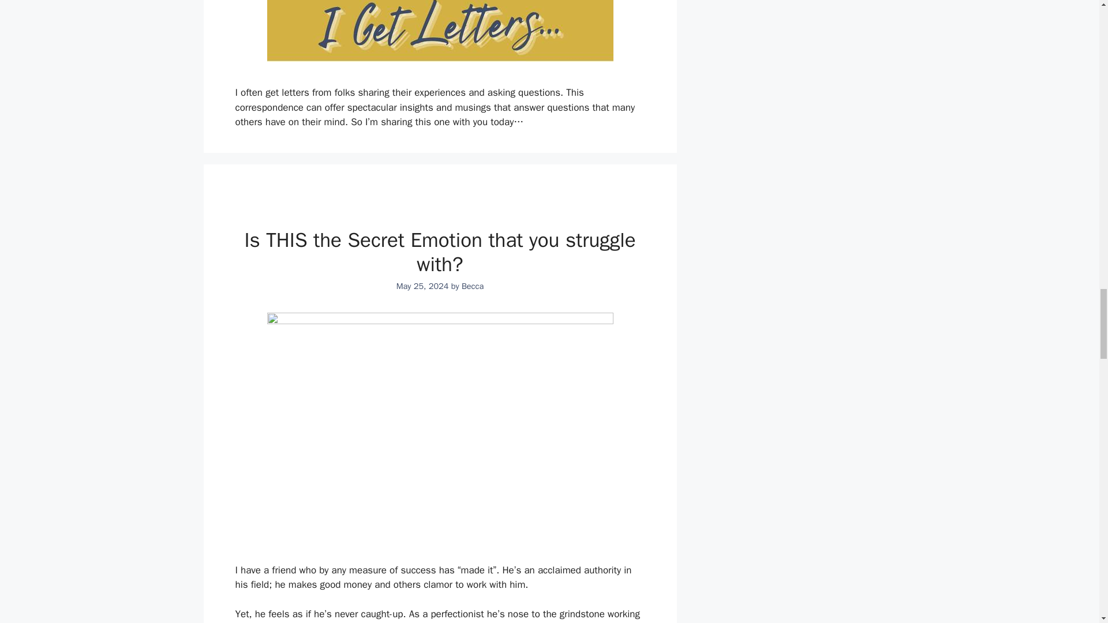  I want to click on Is THIS the Secret Emotion that you struggle with?, so click(439, 252).